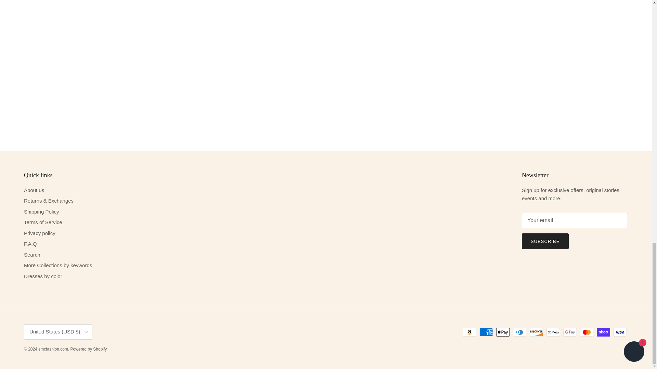 This screenshot has height=369, width=657. Describe the element at coordinates (570, 332) in the screenshot. I see `Google Pay` at that location.